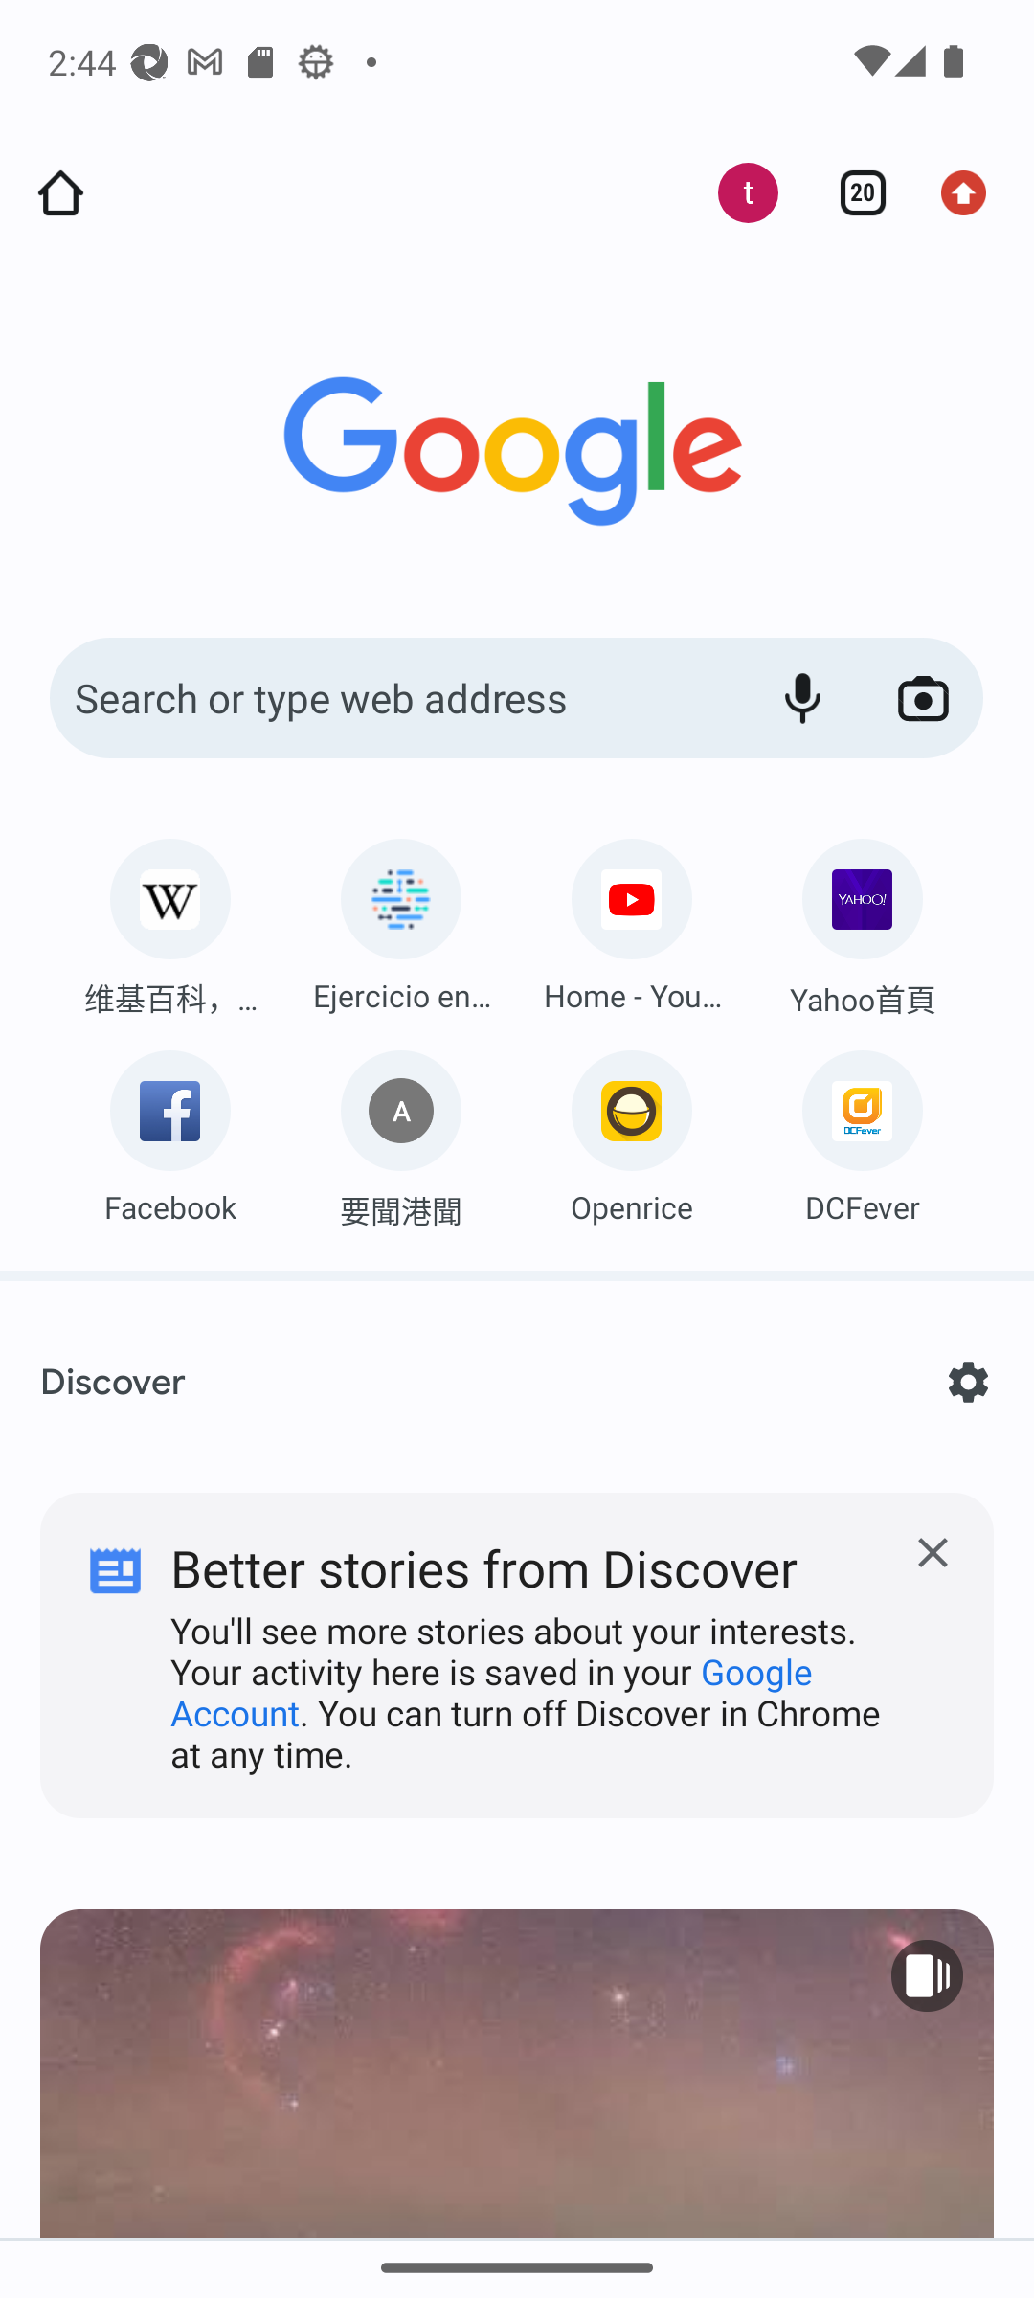 This screenshot has width=1034, height=2298. Describe the element at coordinates (517, 1634) in the screenshot. I see `Dismiss` at that location.